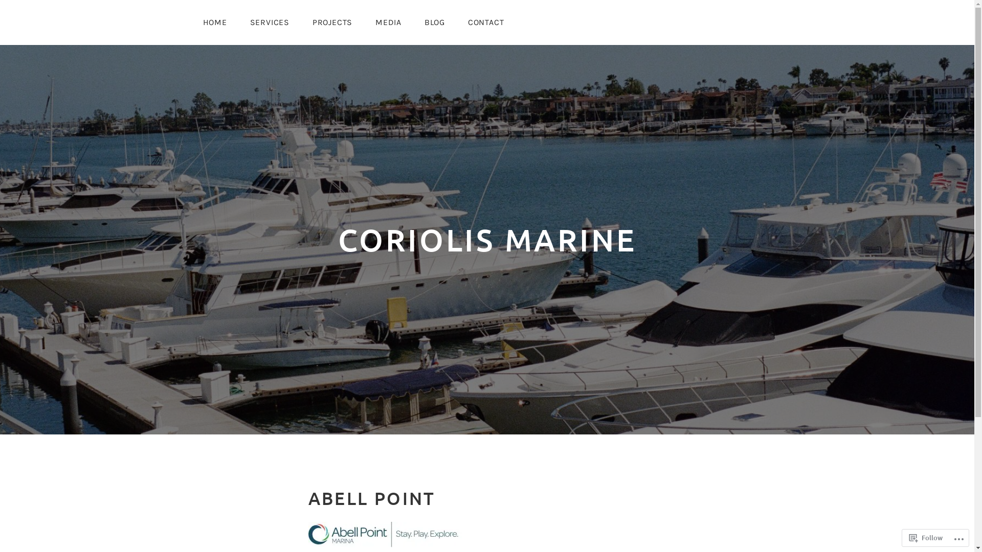  What do you see at coordinates (270, 22) in the screenshot?
I see `SERVICES` at bounding box center [270, 22].